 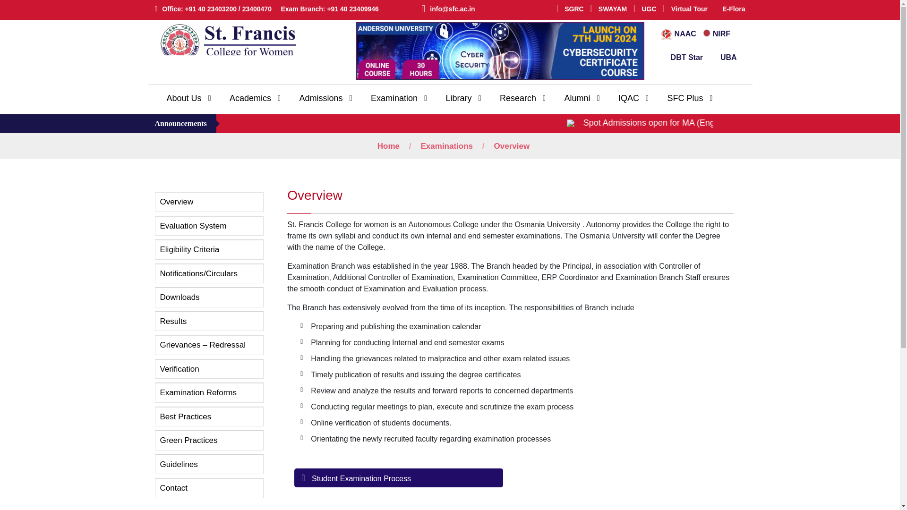 What do you see at coordinates (689, 8) in the screenshot?
I see `Virtual Tour` at bounding box center [689, 8].